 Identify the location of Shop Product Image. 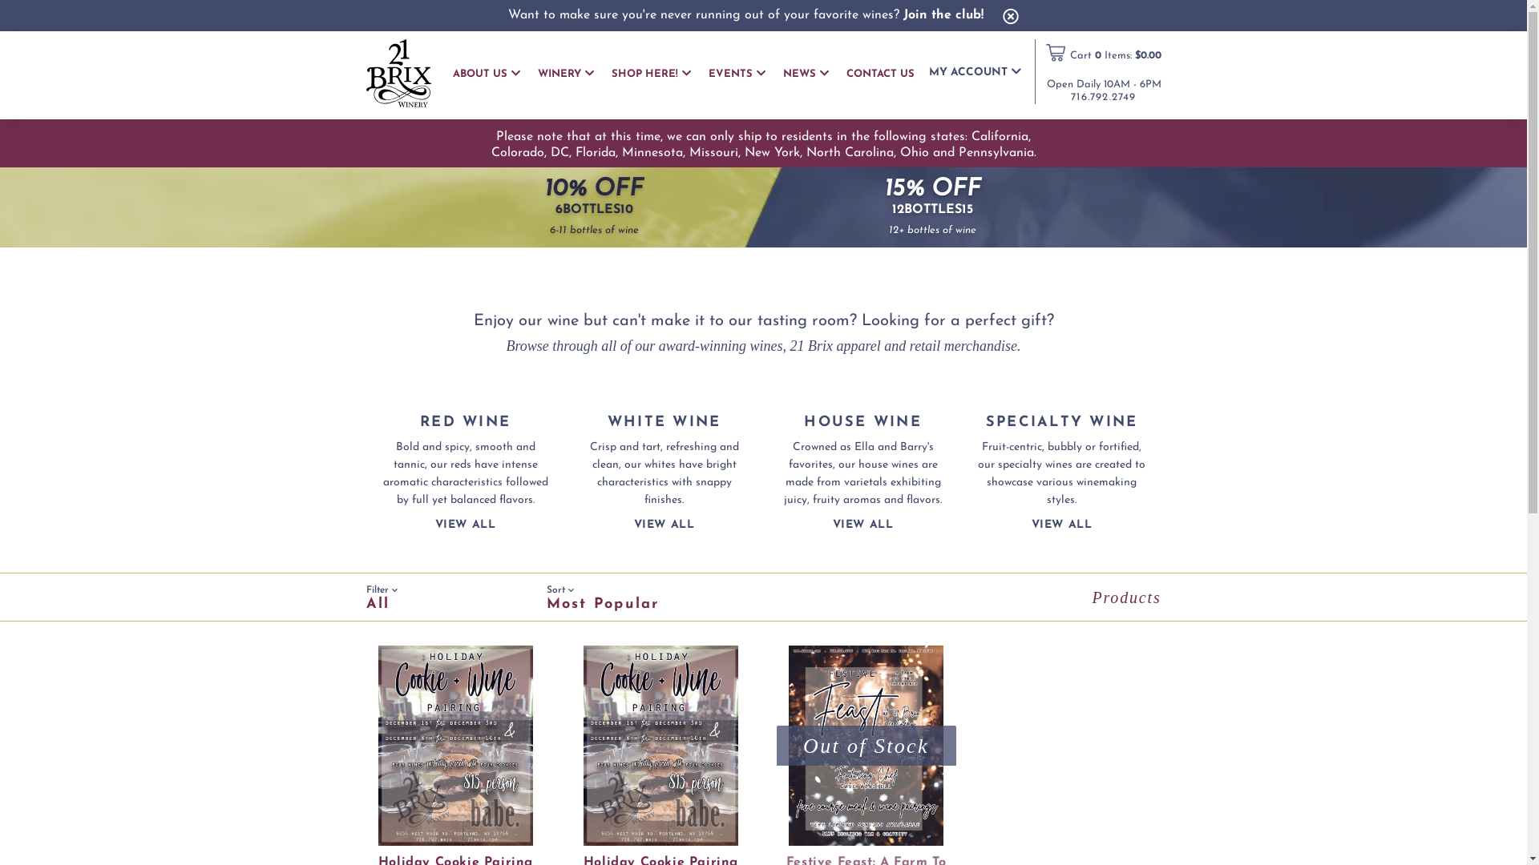
(866, 746).